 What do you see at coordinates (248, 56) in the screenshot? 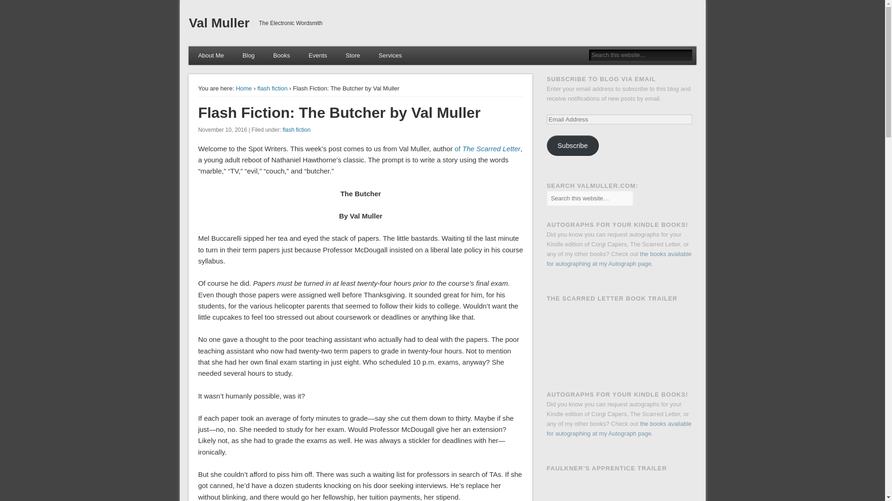
I see `Blog` at bounding box center [248, 56].